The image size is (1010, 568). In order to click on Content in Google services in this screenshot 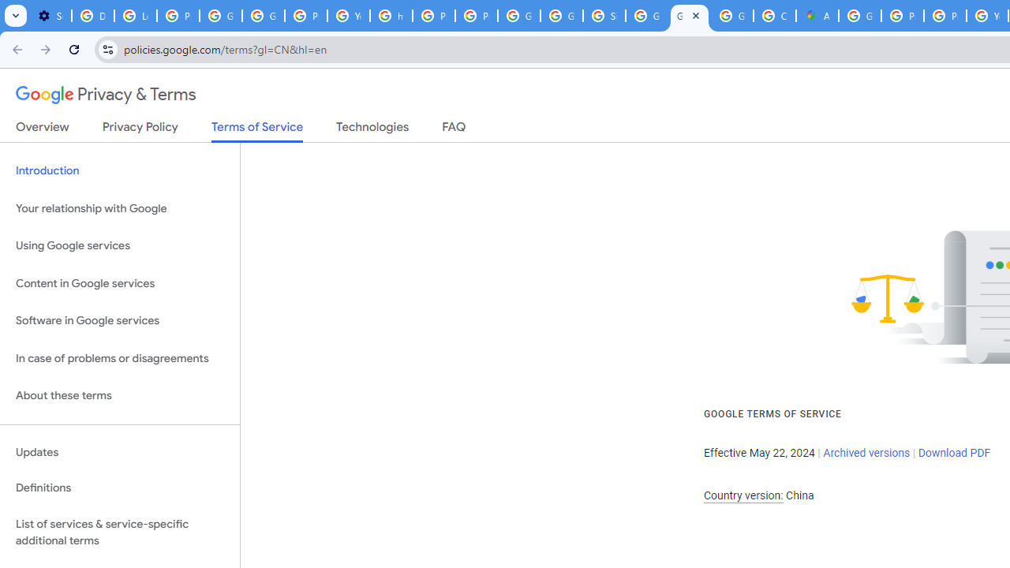, I will do `click(120, 282)`.